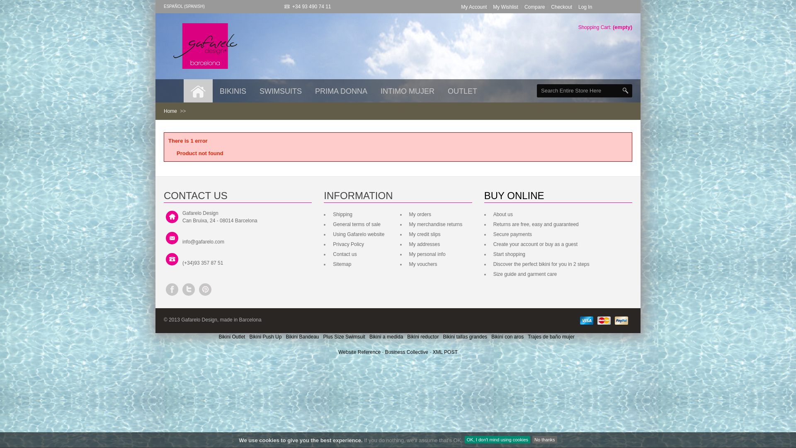 Image resolution: width=796 pixels, height=448 pixels. Describe the element at coordinates (545, 440) in the screenshot. I see `No thanks` at that location.